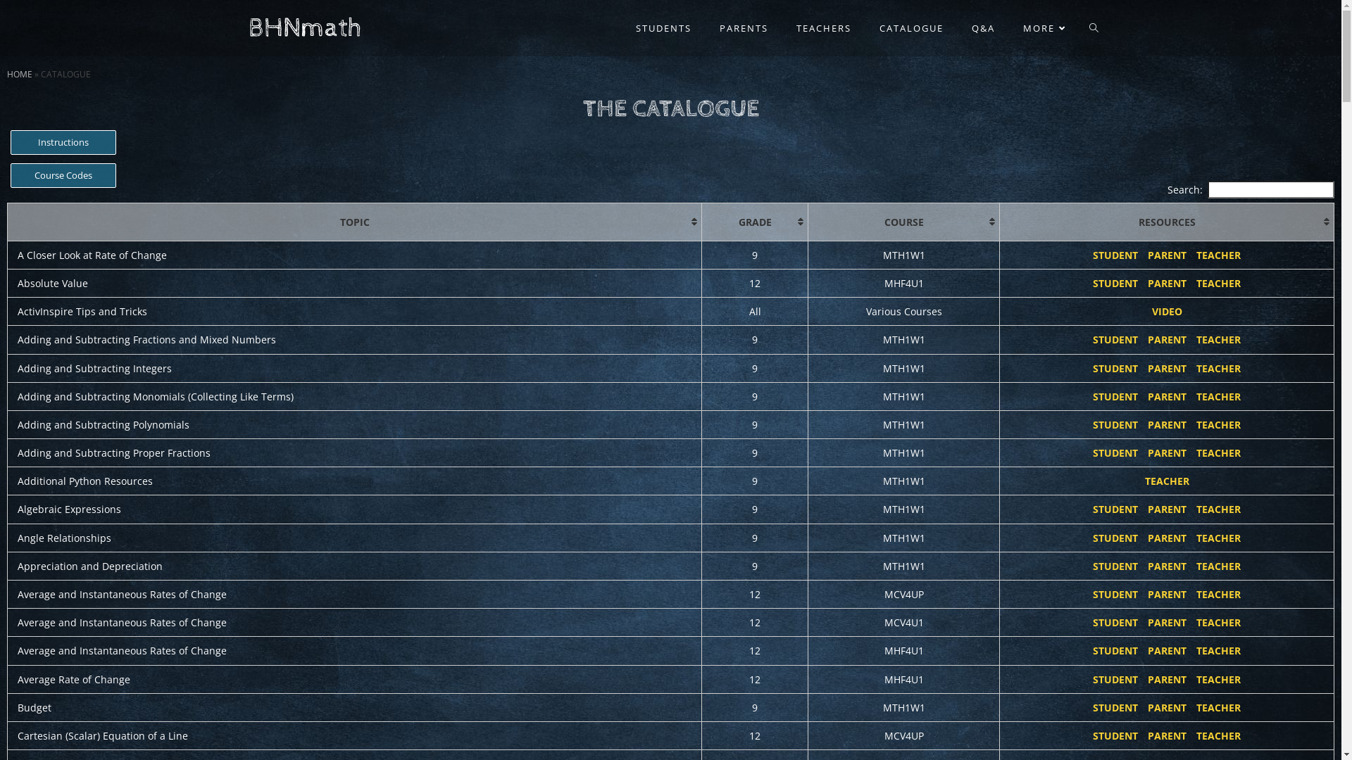 This screenshot has width=1352, height=760. I want to click on TEACHER, so click(1218, 424).